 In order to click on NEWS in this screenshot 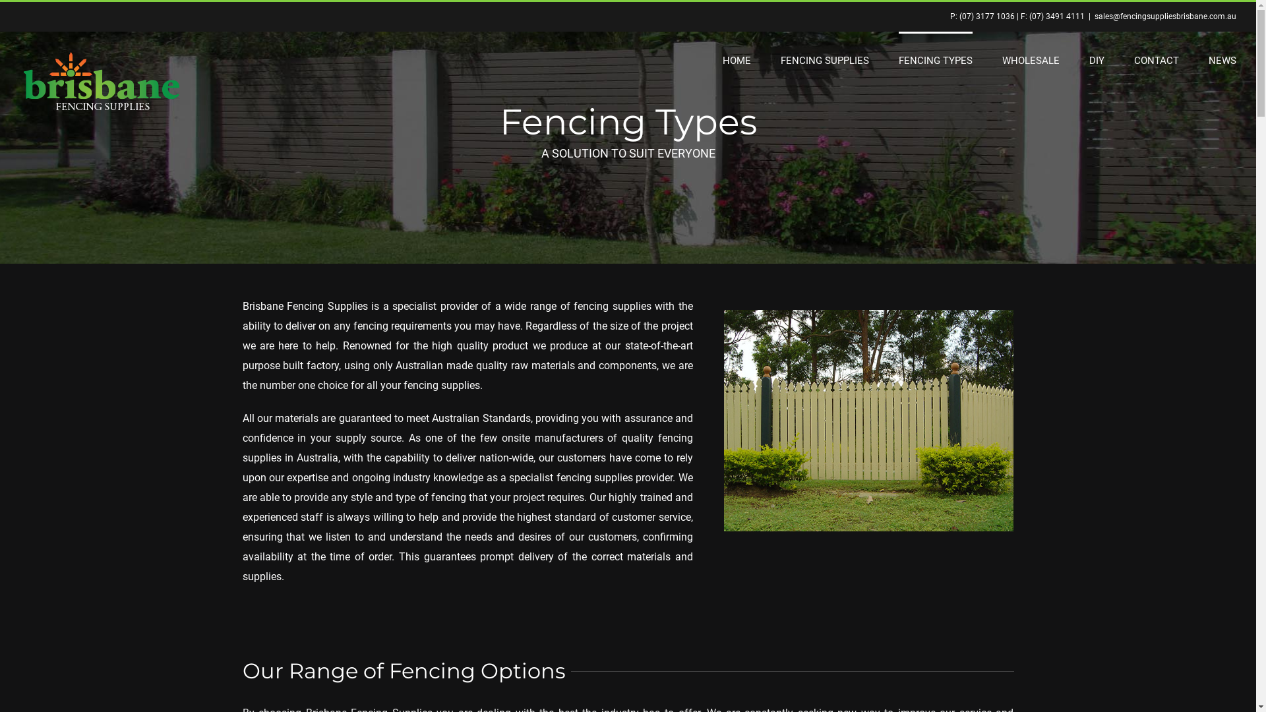, I will do `click(1222, 60)`.